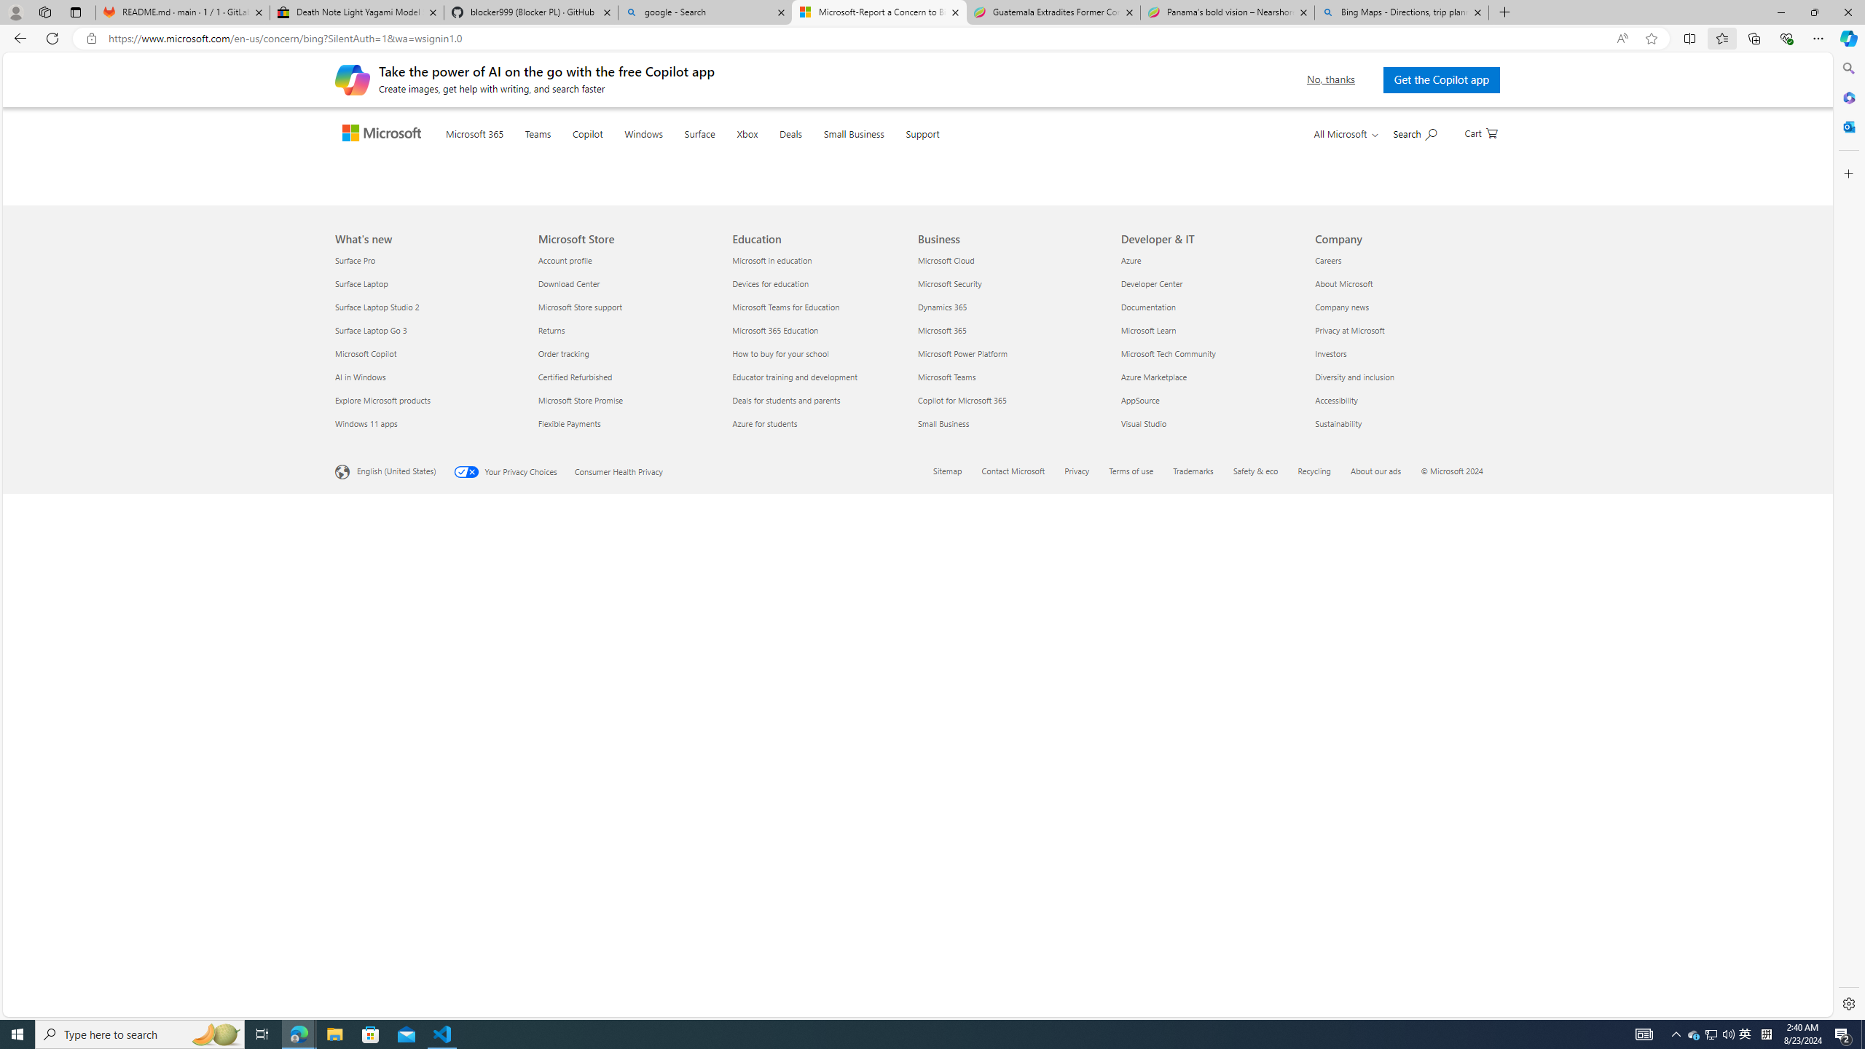 The height and width of the screenshot is (1049, 1865). Describe the element at coordinates (1329, 772) in the screenshot. I see `Careers Company` at that location.